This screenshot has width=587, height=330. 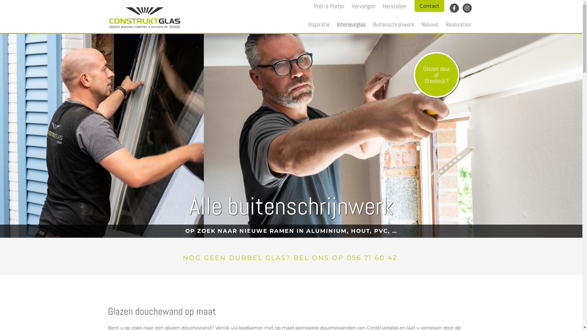 I want to click on Contact, so click(x=429, y=6).